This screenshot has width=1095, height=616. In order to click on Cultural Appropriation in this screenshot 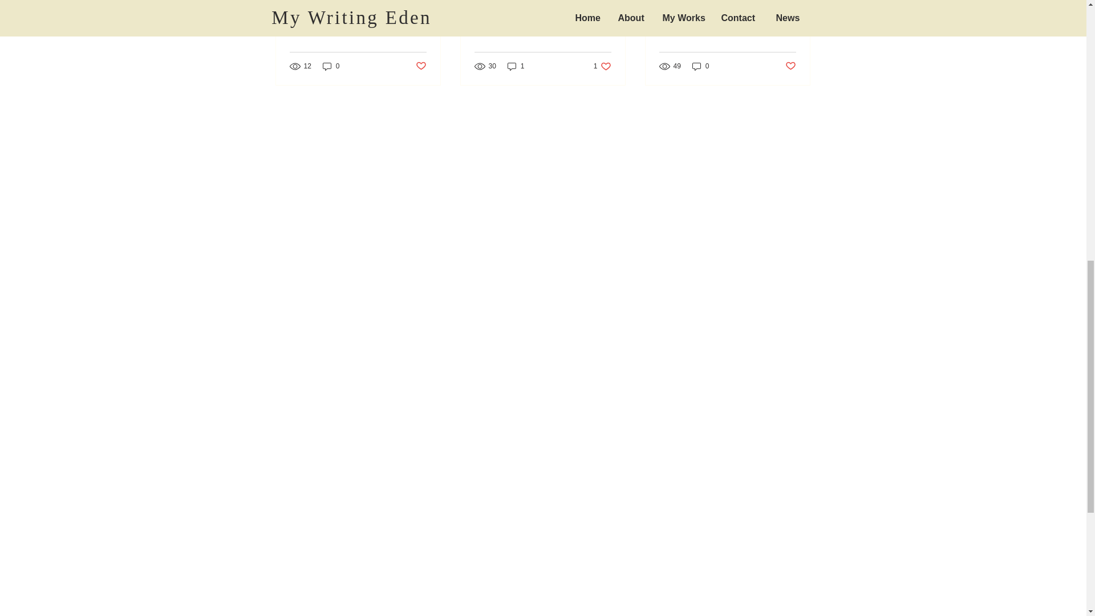, I will do `click(727, 20)`.